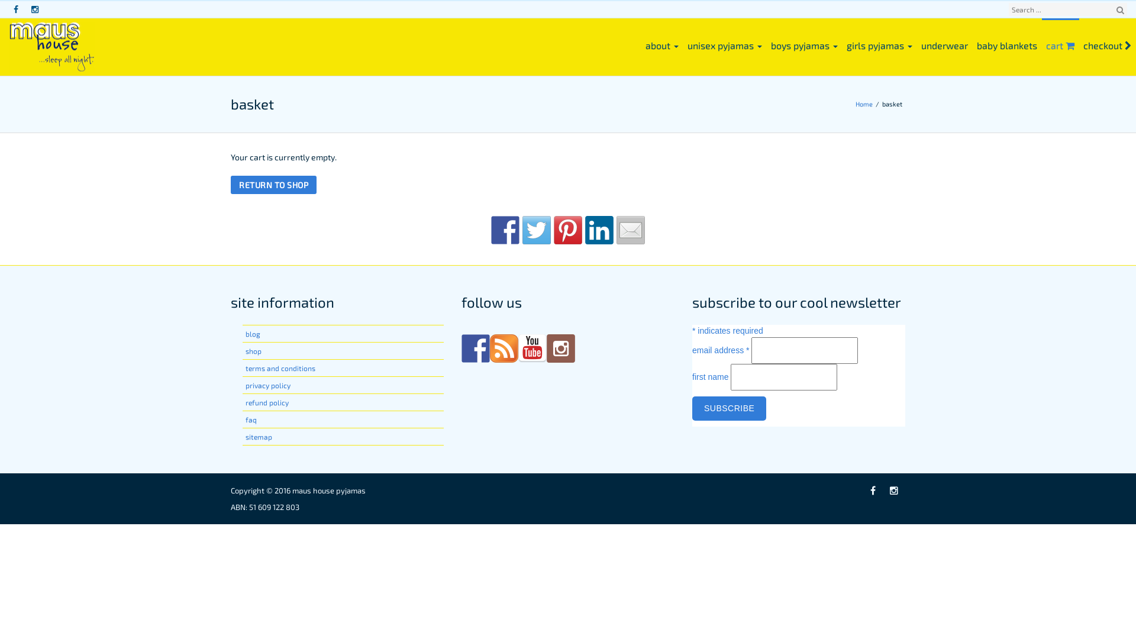 This screenshot has height=639, width=1136. I want to click on shop, so click(253, 351).